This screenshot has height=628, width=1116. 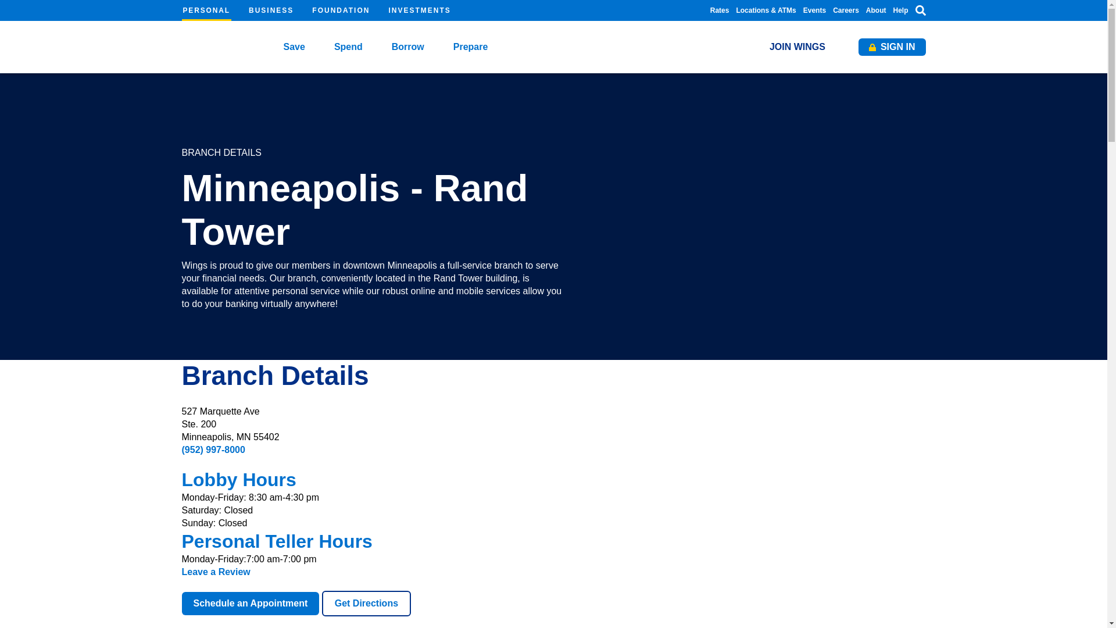 I want to click on Events, so click(x=814, y=10).